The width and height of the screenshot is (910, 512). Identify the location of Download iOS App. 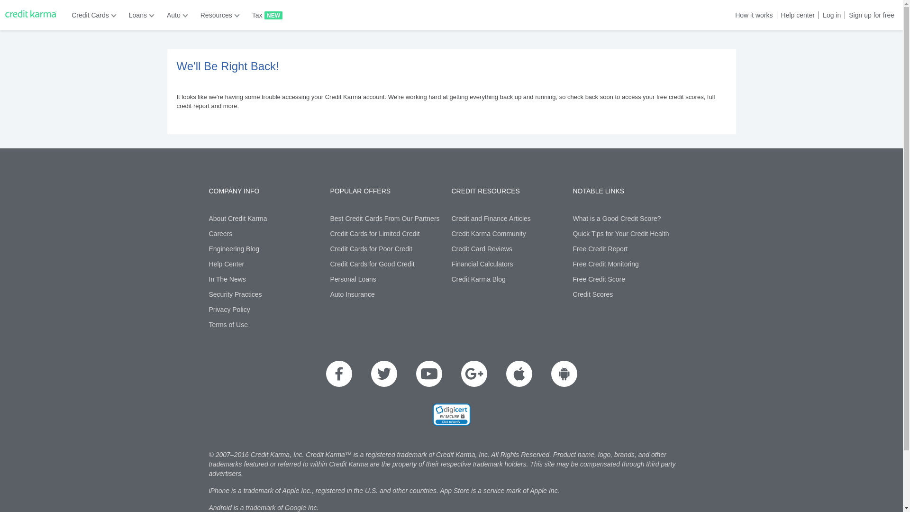
(519, 374).